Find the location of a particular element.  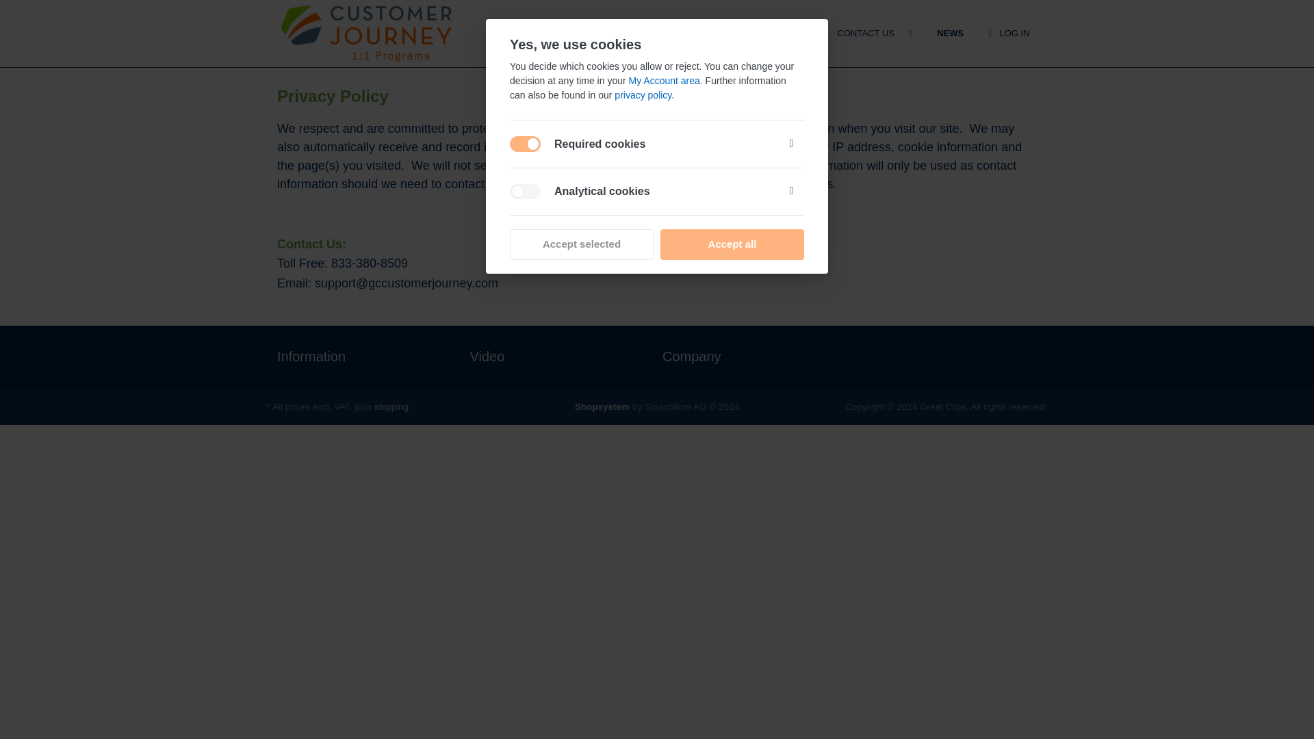

NEWS is located at coordinates (950, 33).